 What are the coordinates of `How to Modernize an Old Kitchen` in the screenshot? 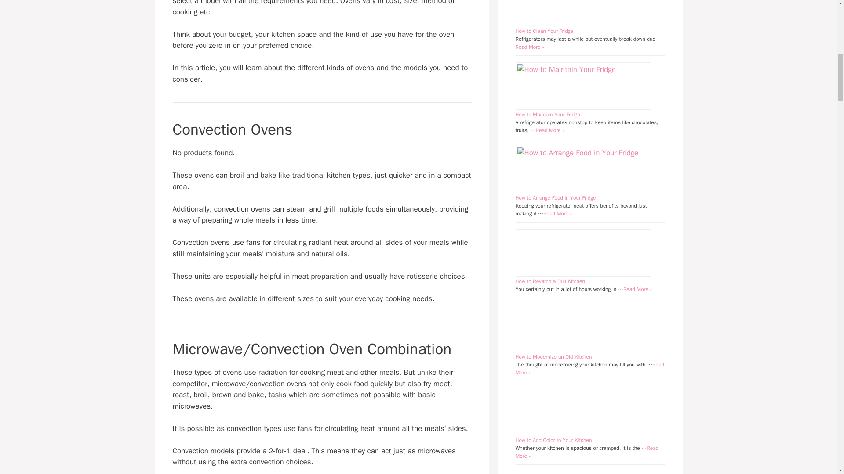 It's located at (553, 356).